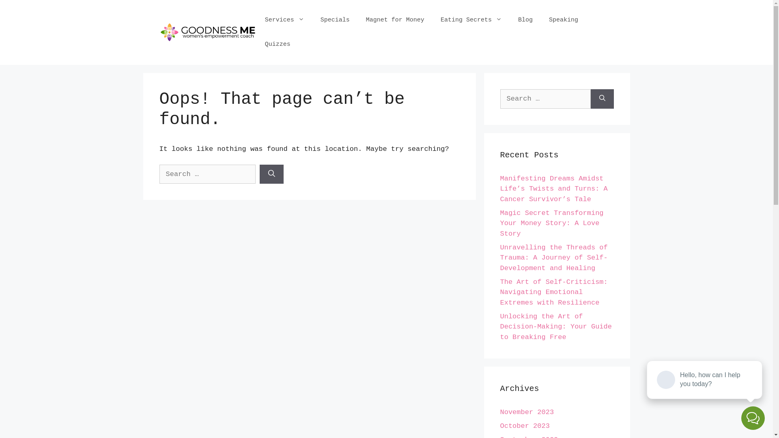 This screenshot has width=779, height=438. Describe the element at coordinates (395, 20) in the screenshot. I see `Magnet for Money` at that location.